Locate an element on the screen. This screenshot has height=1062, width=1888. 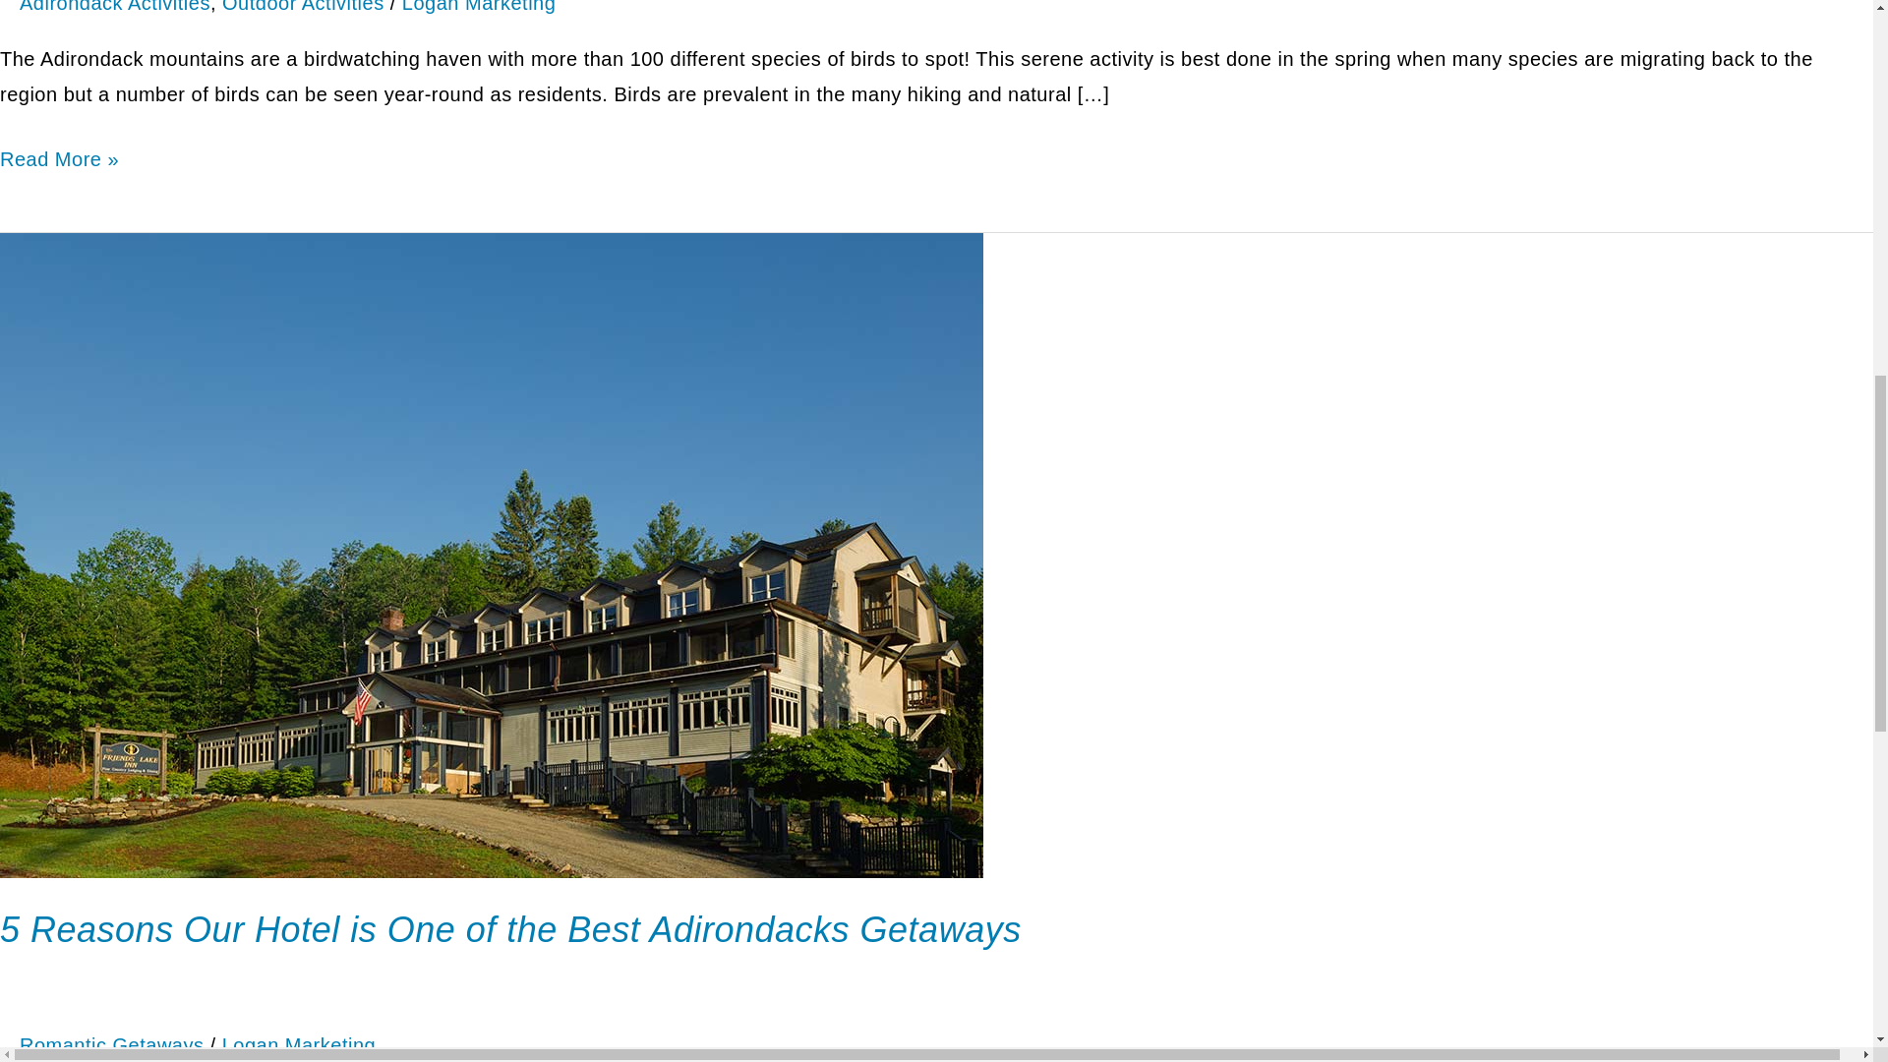
Outdoor Activities is located at coordinates (303, 7).